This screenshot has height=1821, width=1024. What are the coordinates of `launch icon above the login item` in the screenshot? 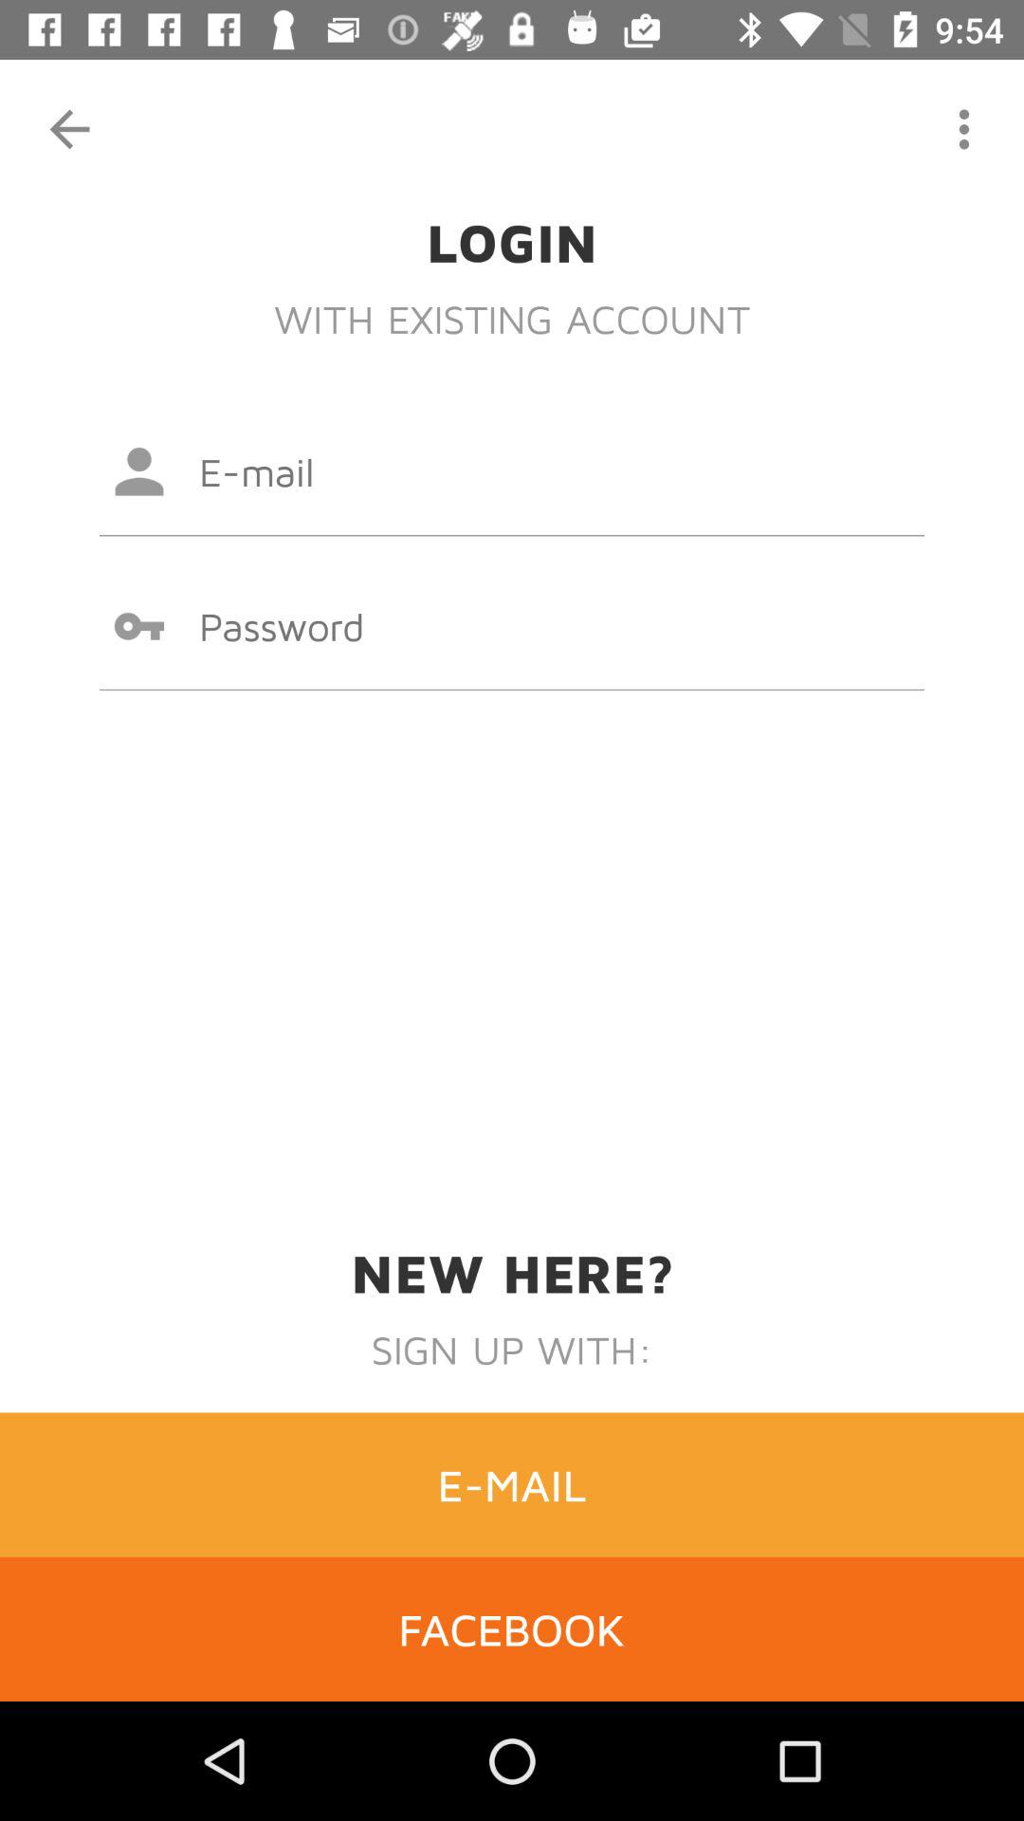 It's located at (963, 129).